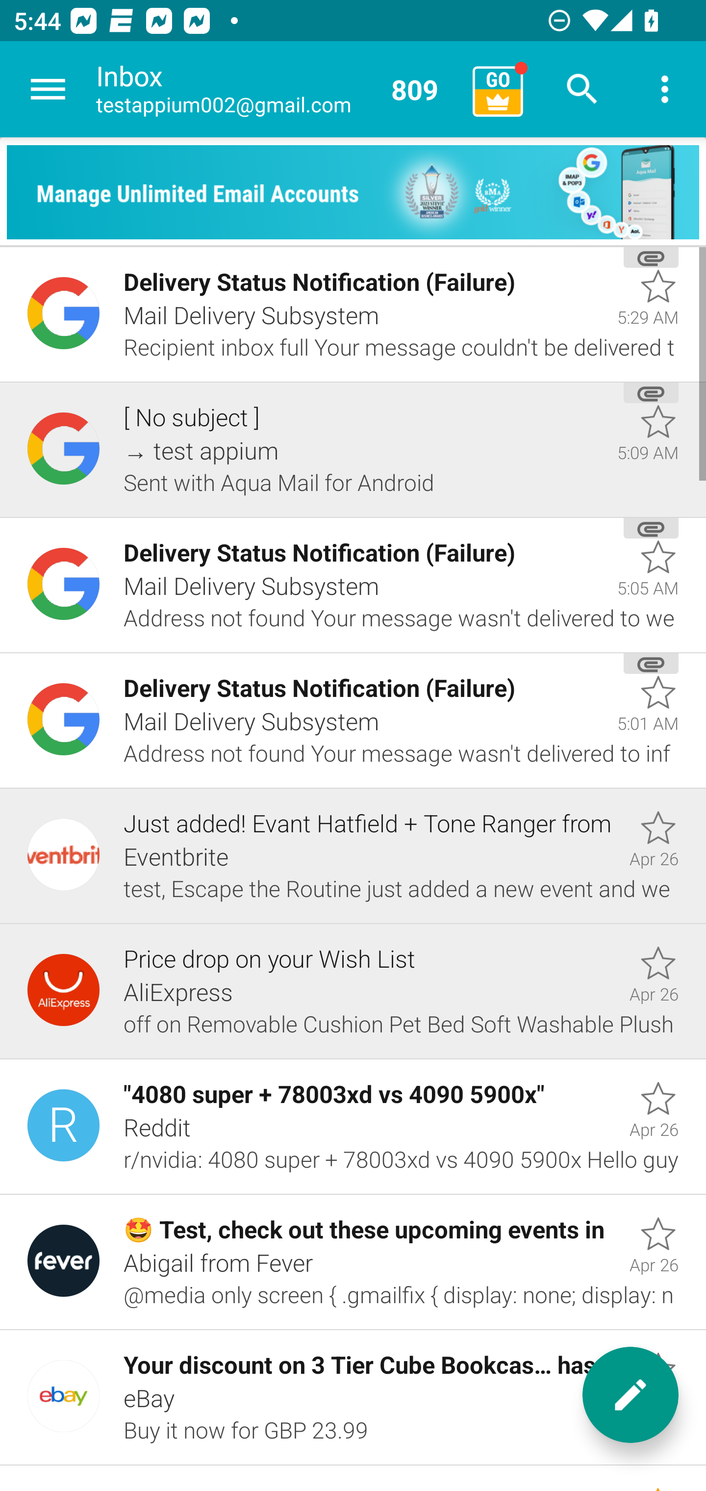  Describe the element at coordinates (665, 89) in the screenshot. I see `More options` at that location.